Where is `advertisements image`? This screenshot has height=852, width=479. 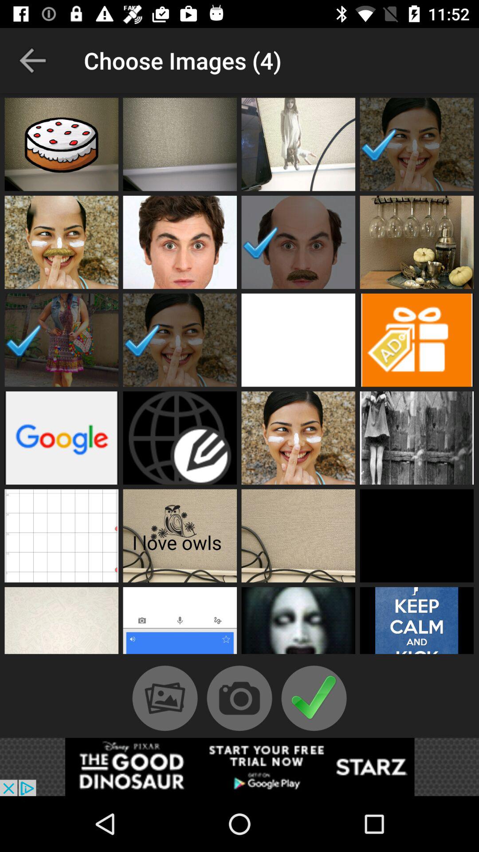
advertisements image is located at coordinates (417, 340).